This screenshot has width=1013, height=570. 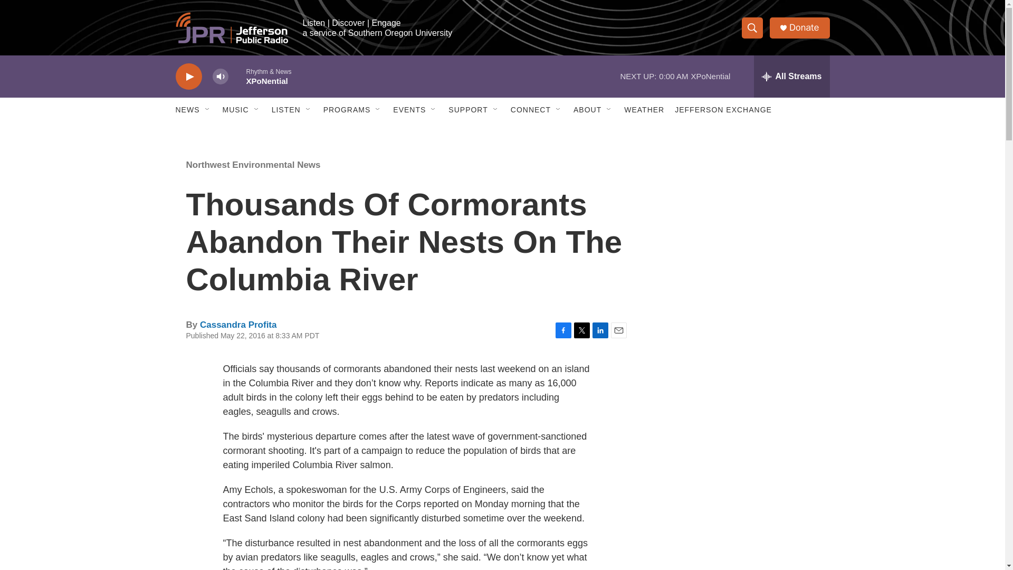 What do you see at coordinates (739, 374) in the screenshot?
I see `3rd party ad content` at bounding box center [739, 374].